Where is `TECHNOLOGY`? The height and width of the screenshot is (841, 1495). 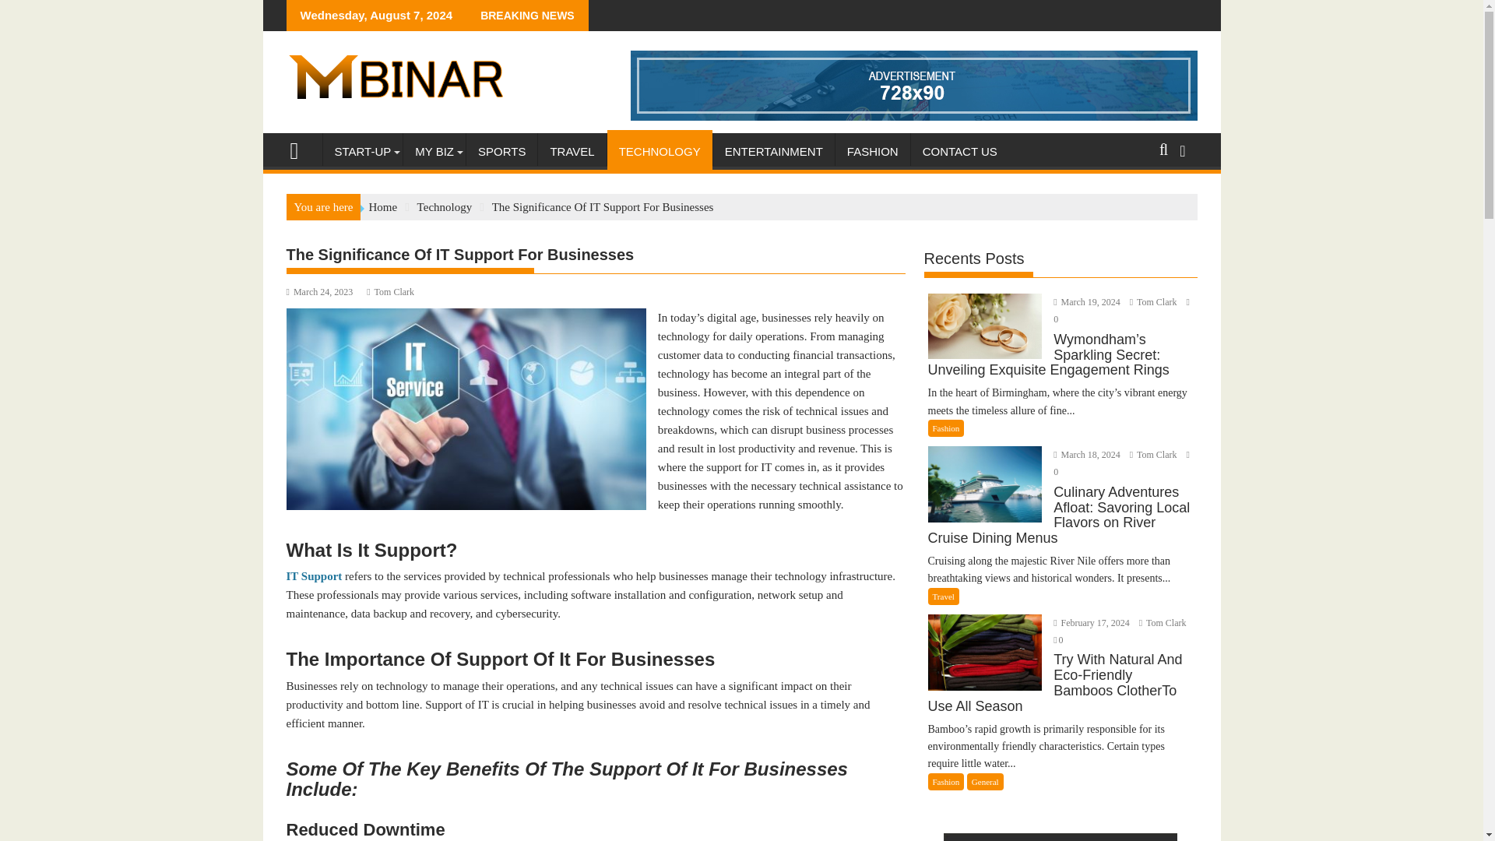
TECHNOLOGY is located at coordinates (660, 151).